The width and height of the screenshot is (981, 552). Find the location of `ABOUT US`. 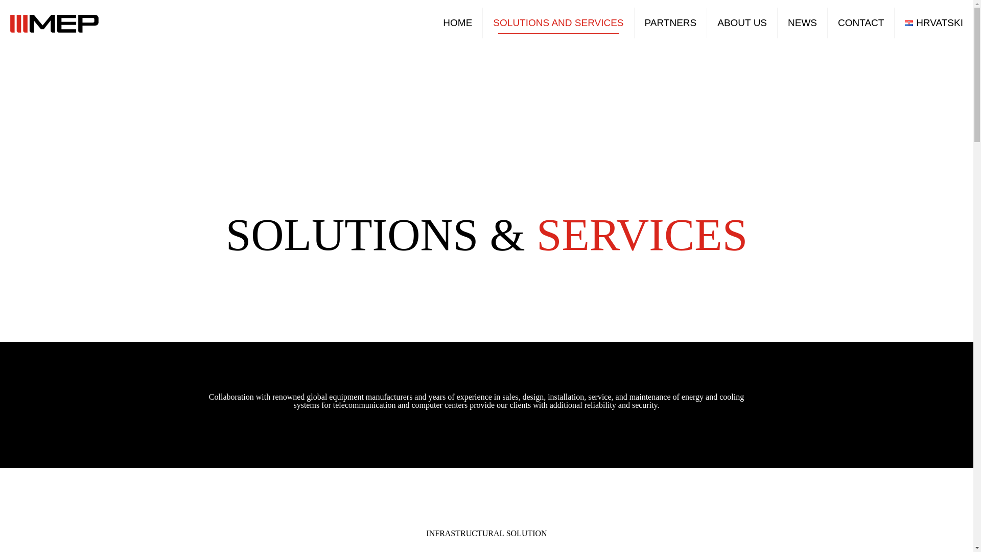

ABOUT US is located at coordinates (742, 22).